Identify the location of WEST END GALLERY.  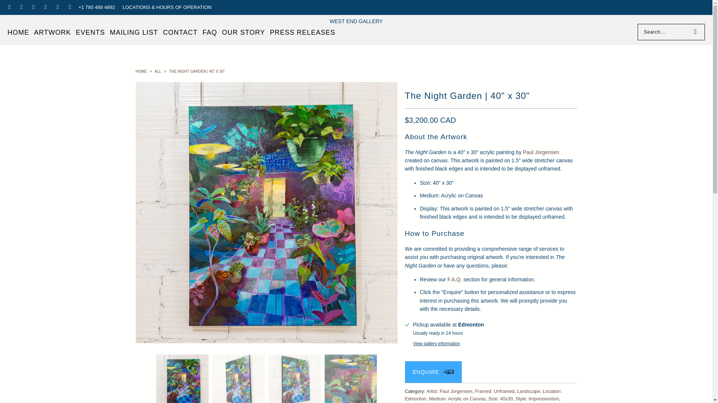
(356, 21).